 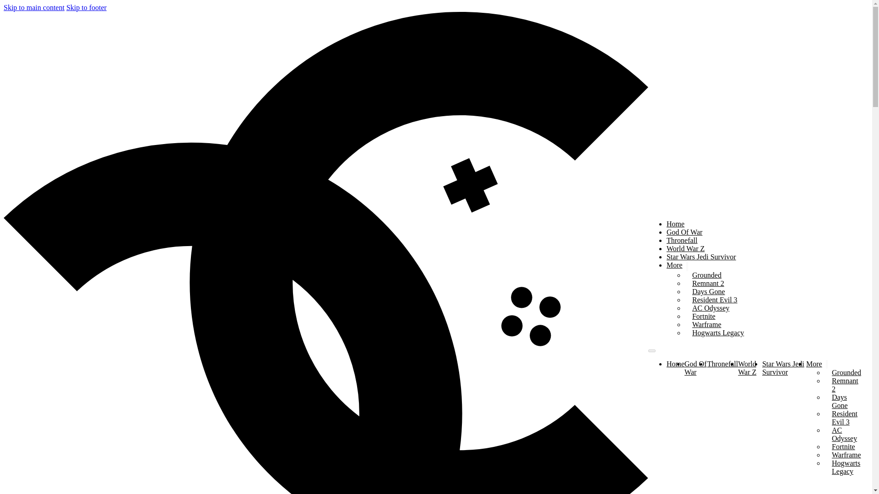 I want to click on Days Gone, so click(x=709, y=291).